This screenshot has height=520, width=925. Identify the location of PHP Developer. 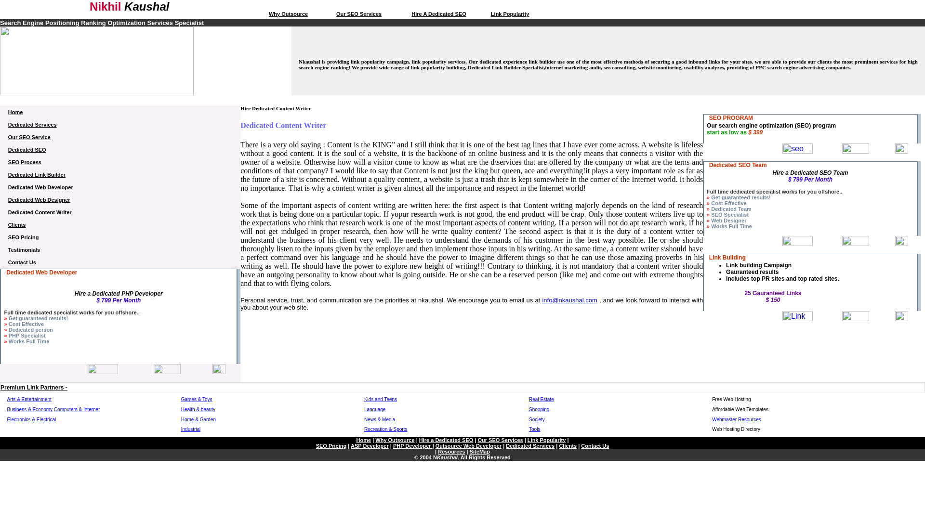
(65, 100).